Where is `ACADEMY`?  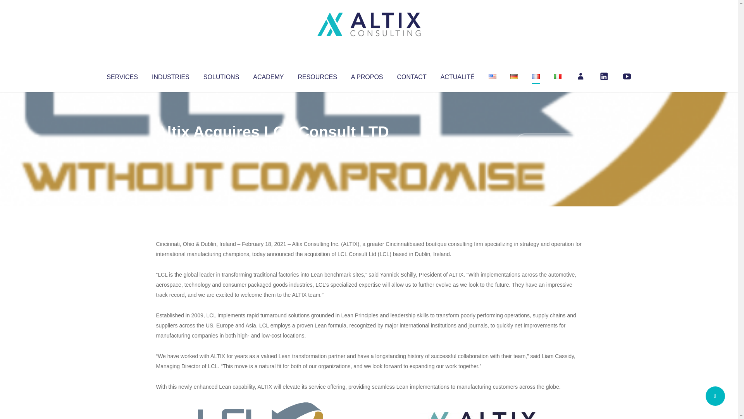
ACADEMY is located at coordinates (268, 75).